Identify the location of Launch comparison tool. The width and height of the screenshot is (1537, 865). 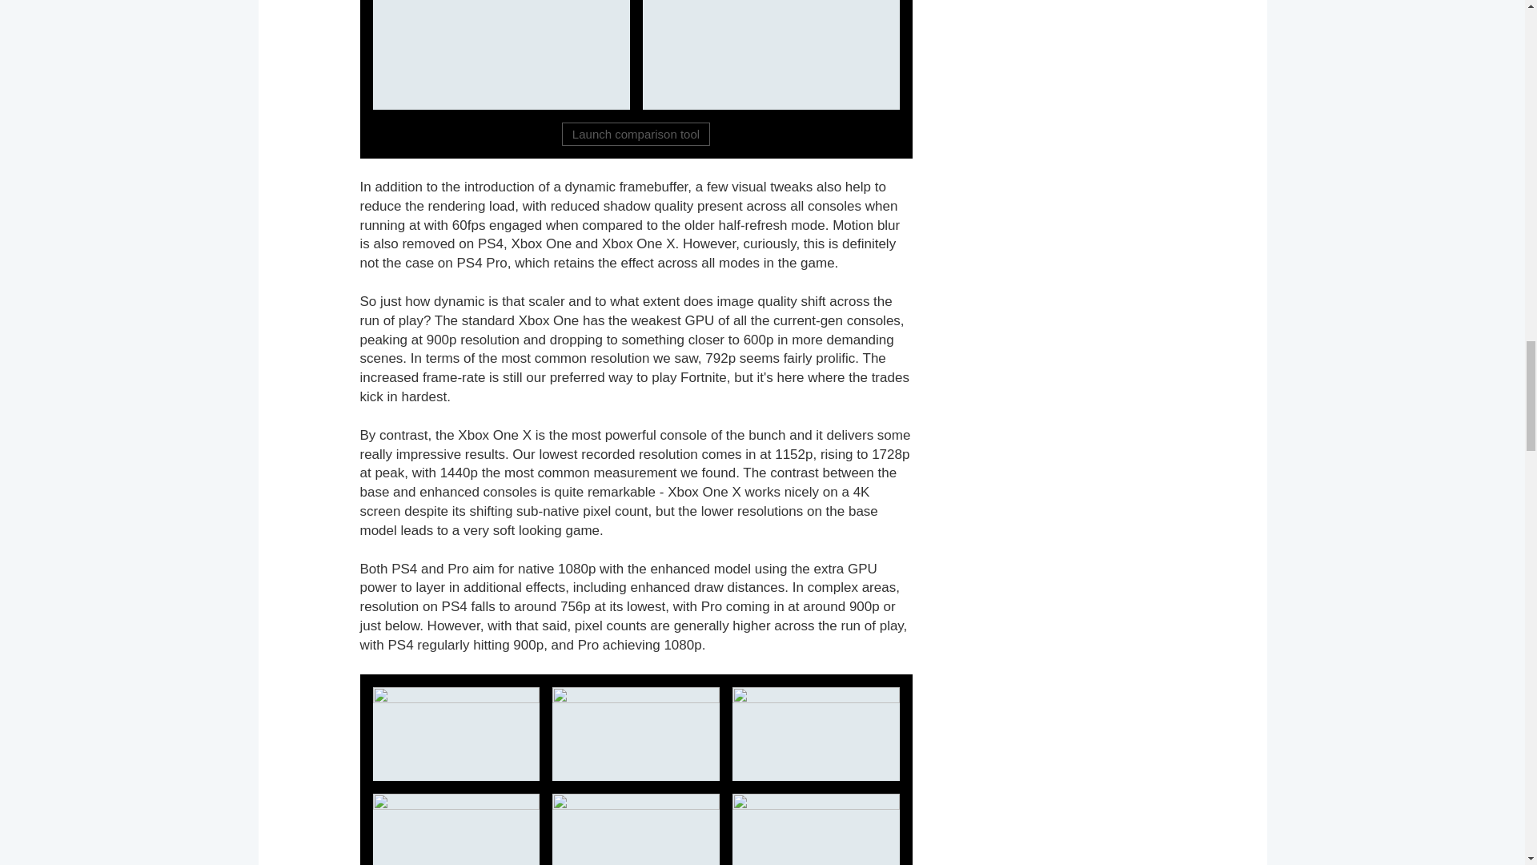
(636, 135).